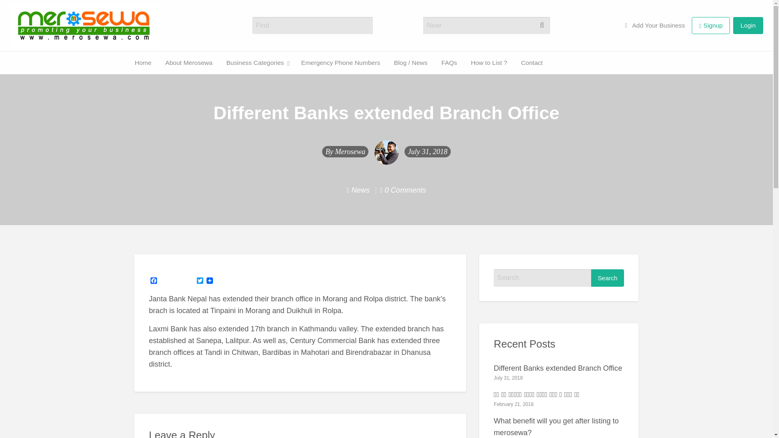  I want to click on Business Categories, so click(16, 79).